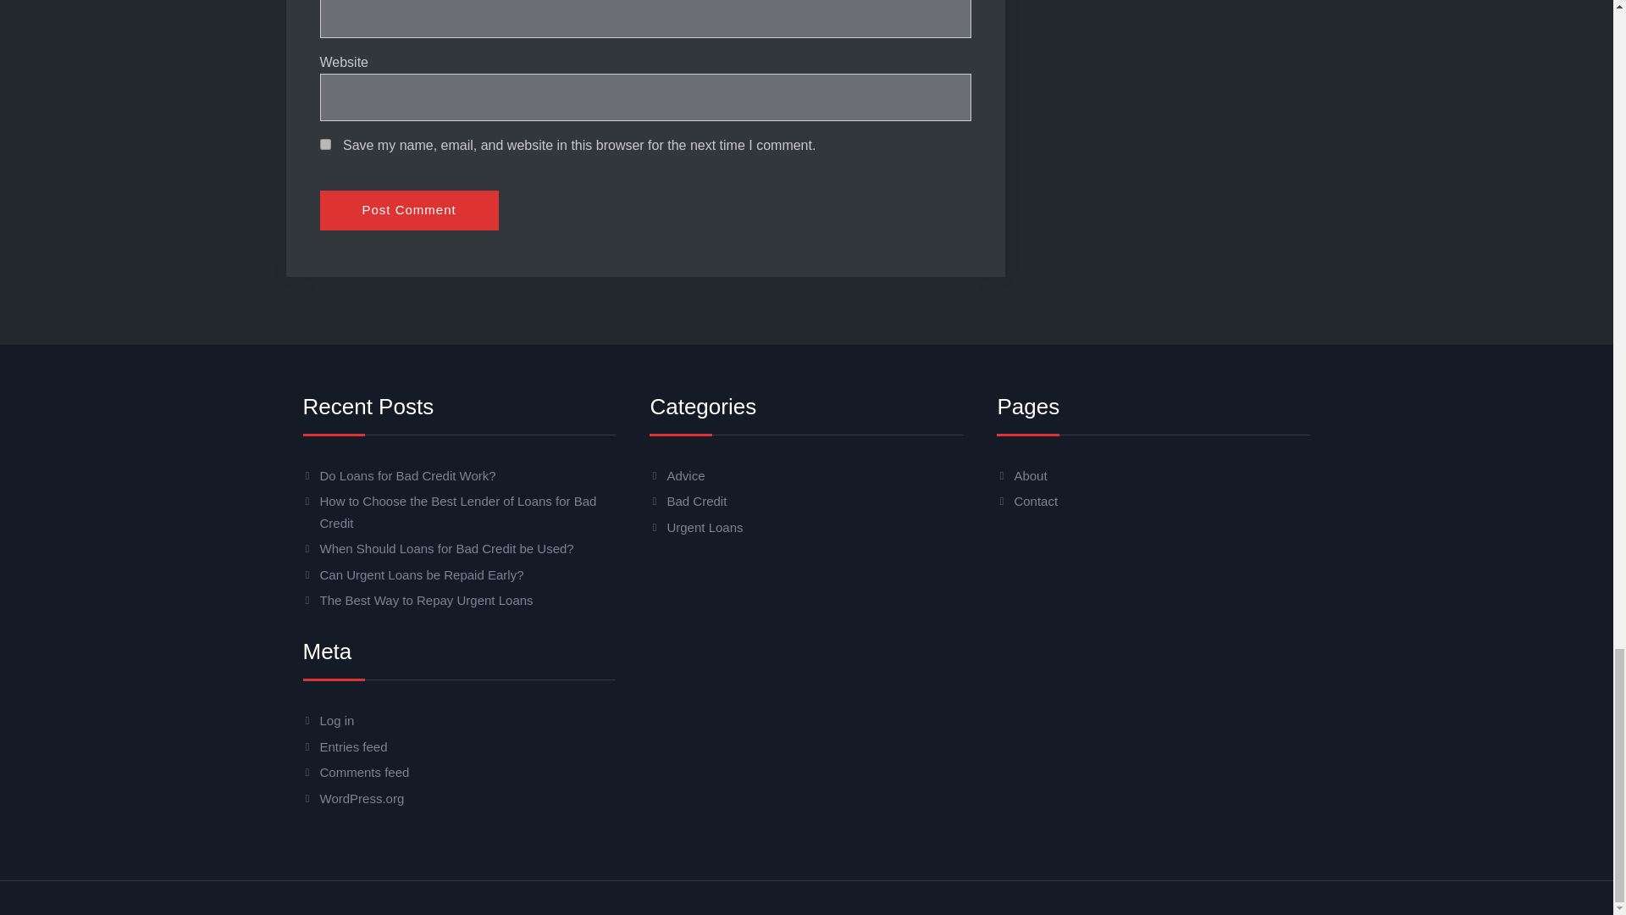 The height and width of the screenshot is (915, 1626). What do you see at coordinates (422, 574) in the screenshot?
I see `Can Urgent Loans be Repaid Early?` at bounding box center [422, 574].